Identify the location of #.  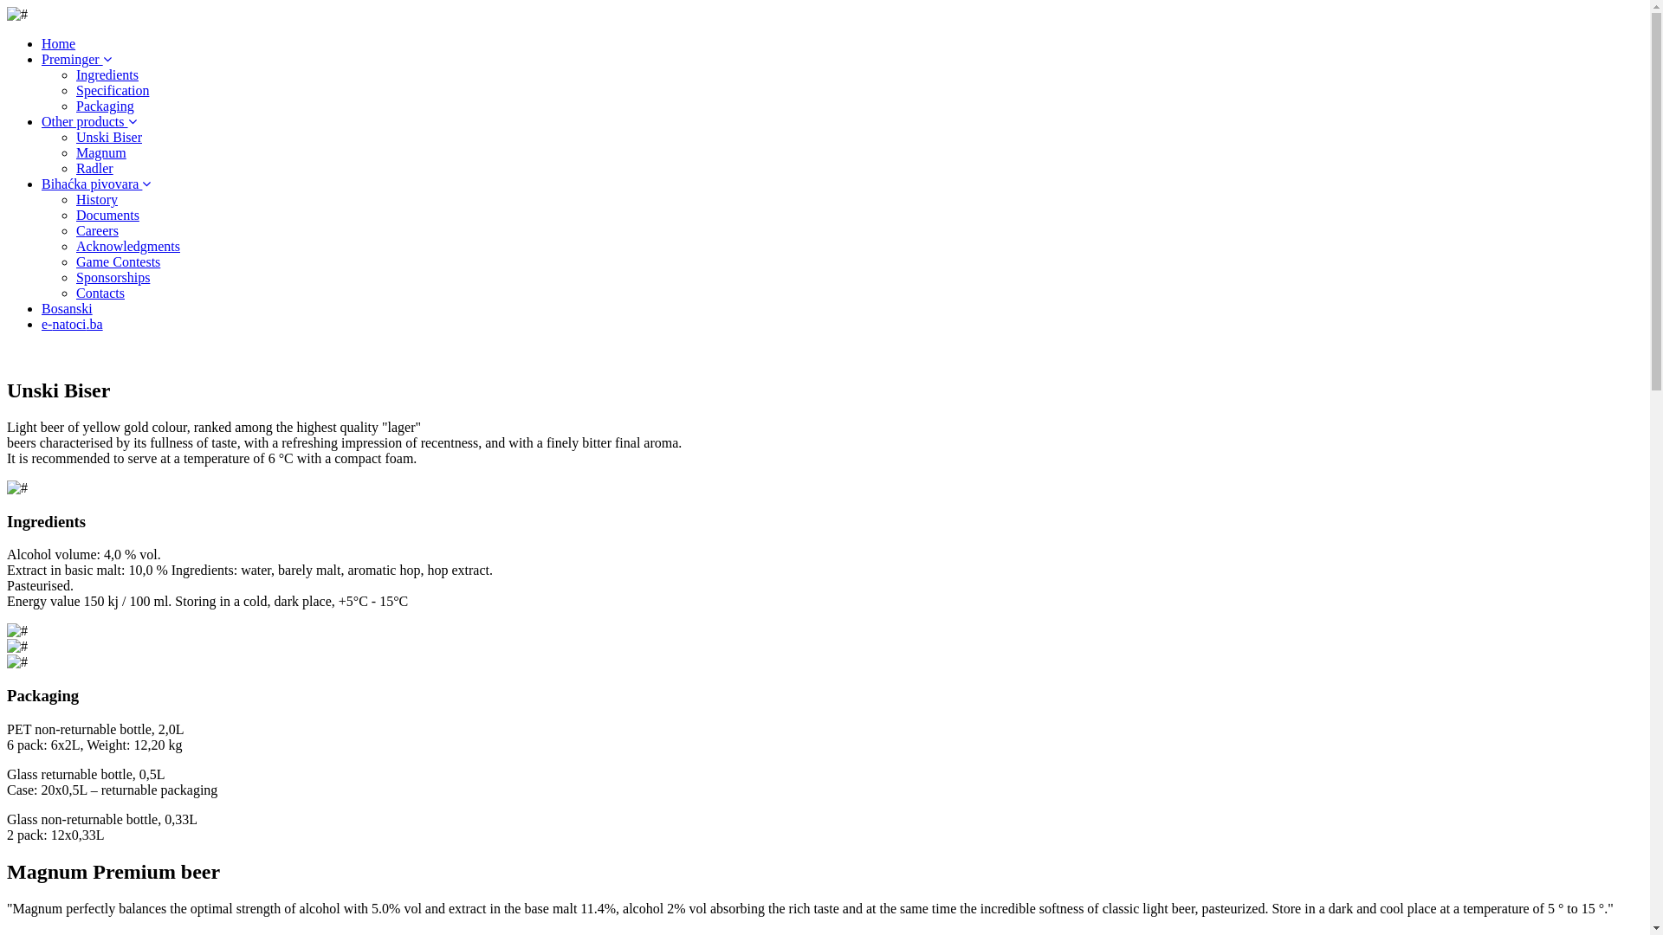
(17, 647).